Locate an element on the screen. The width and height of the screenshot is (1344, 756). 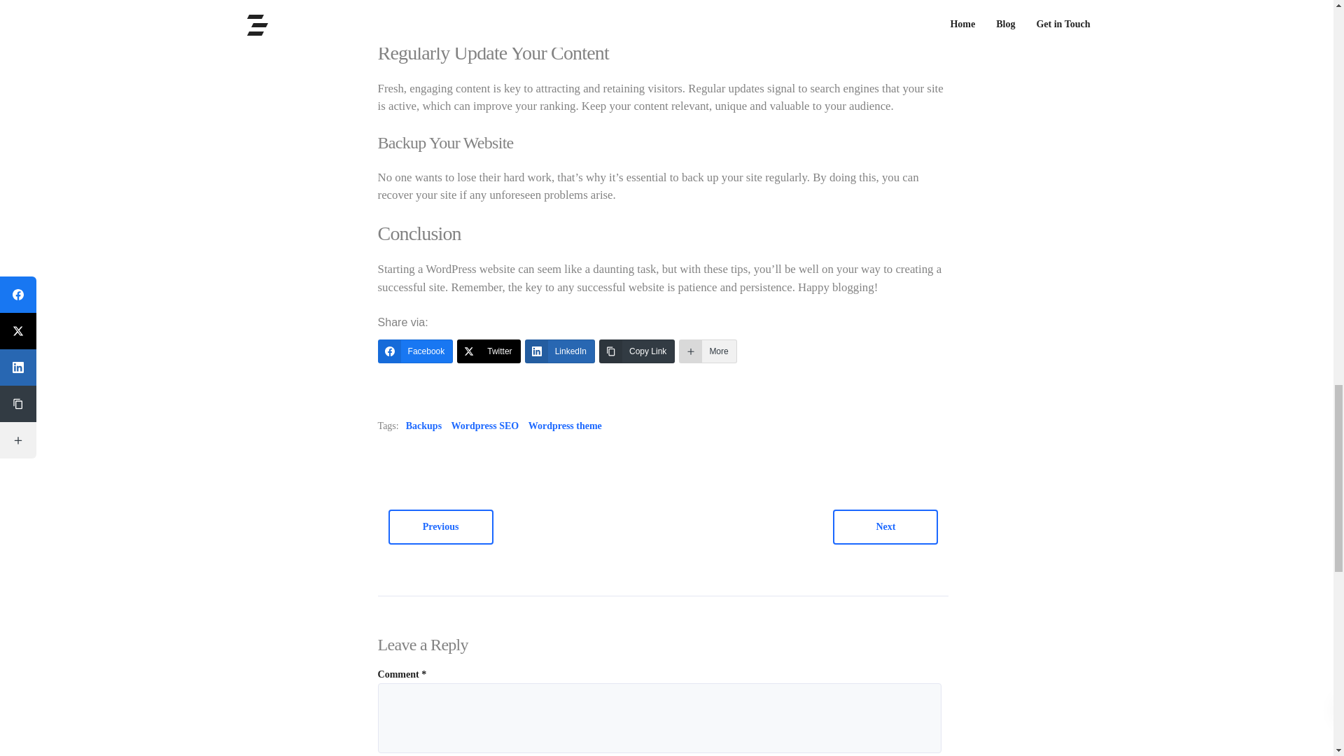
Next is located at coordinates (885, 526).